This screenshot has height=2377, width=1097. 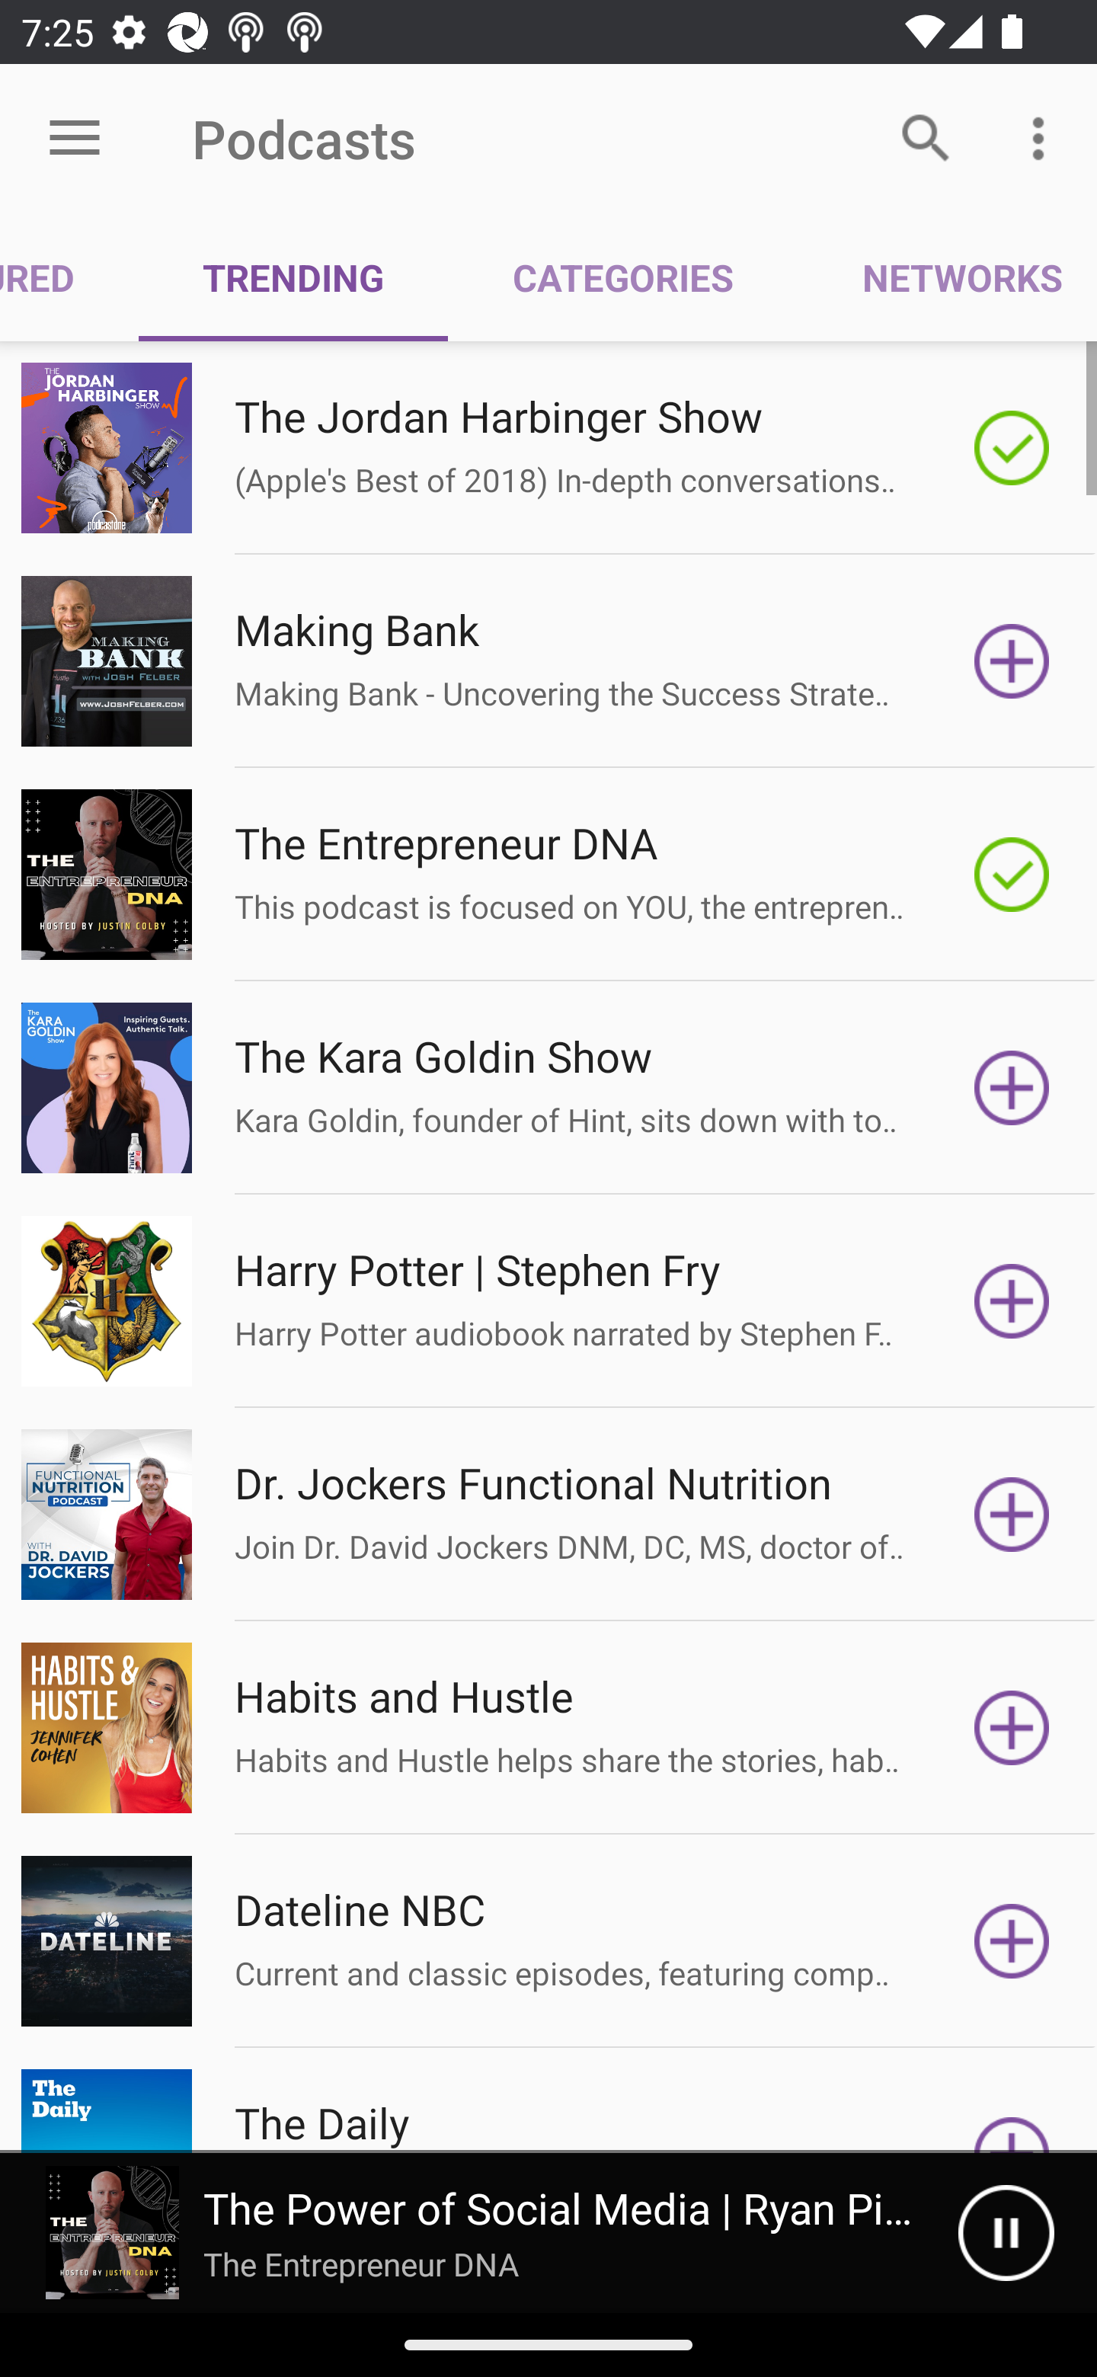 I want to click on NETWORKS, so click(x=947, y=277).